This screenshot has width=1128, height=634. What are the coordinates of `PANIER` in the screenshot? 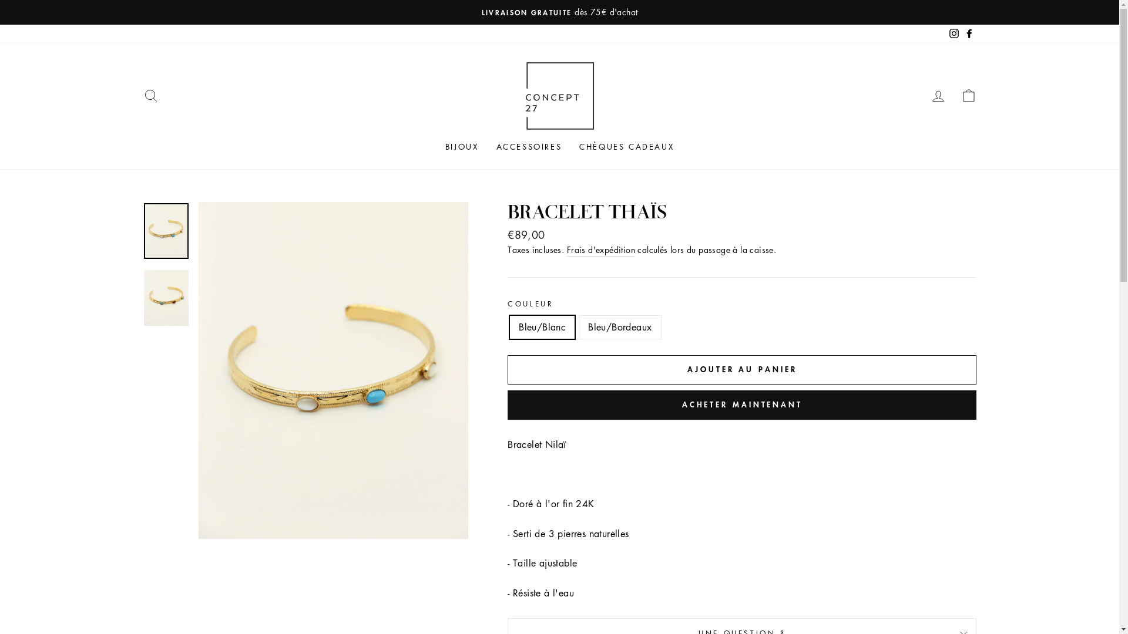 It's located at (968, 96).